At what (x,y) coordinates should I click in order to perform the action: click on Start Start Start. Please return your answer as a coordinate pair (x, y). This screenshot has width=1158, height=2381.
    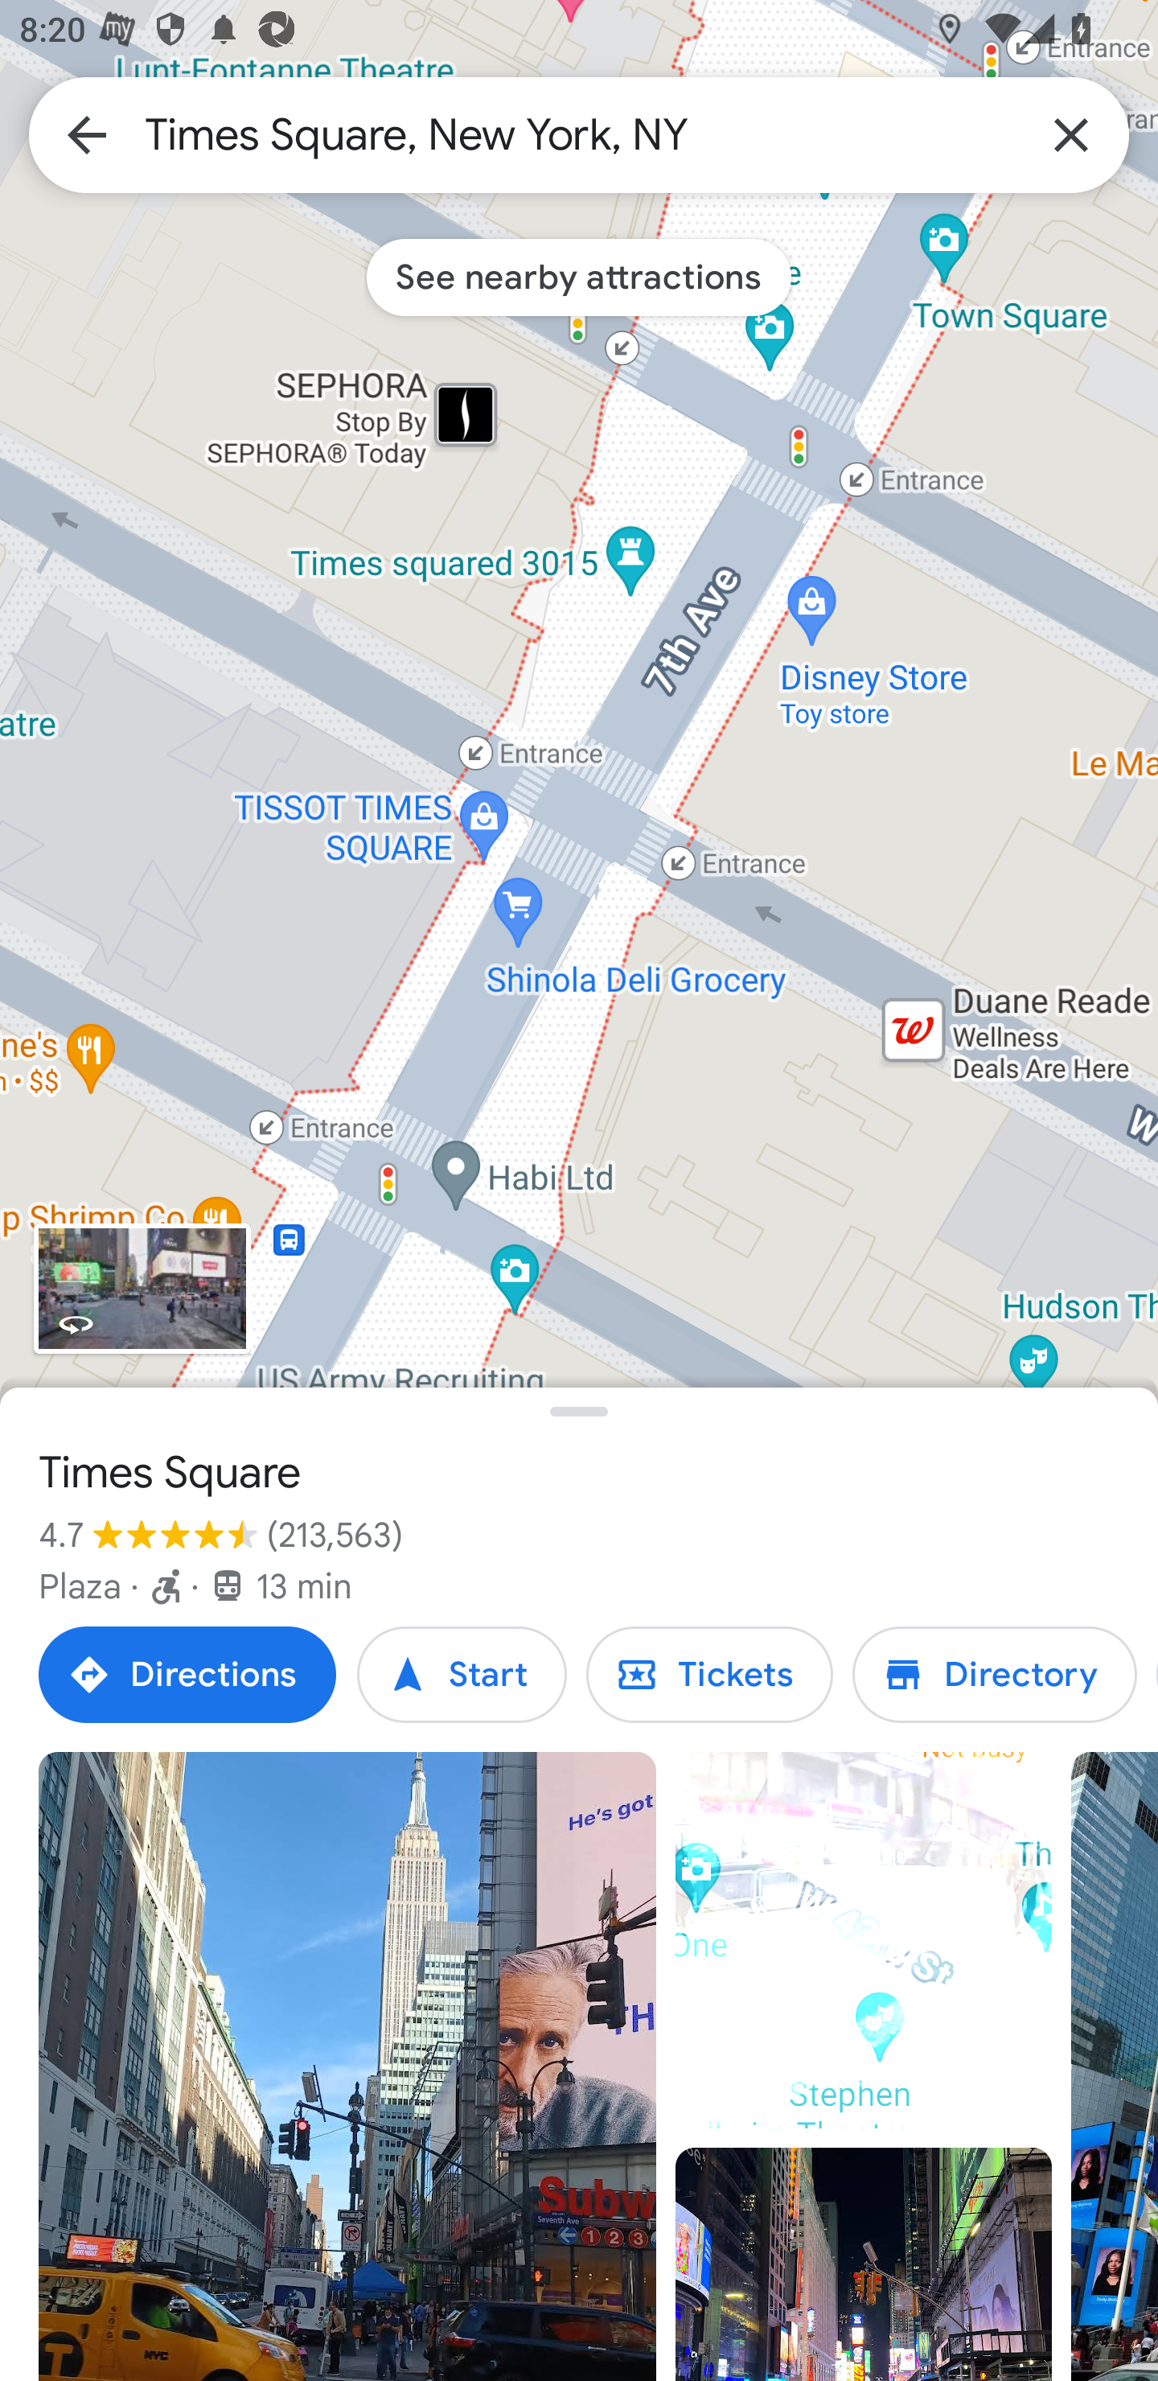
    Looking at the image, I should click on (462, 1675).